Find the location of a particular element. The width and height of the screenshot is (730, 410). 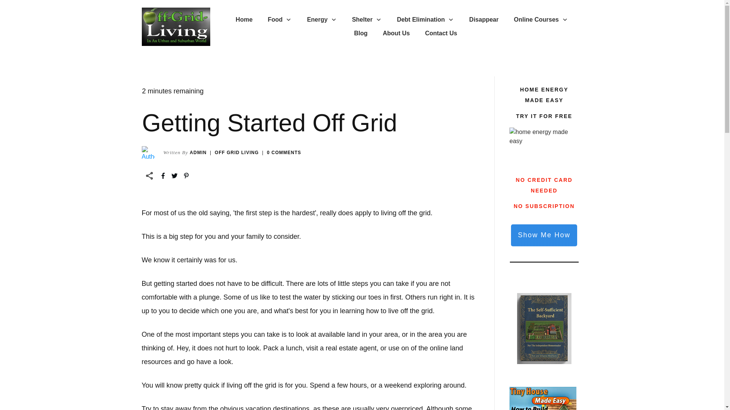

Off Grid Living is located at coordinates (236, 153).